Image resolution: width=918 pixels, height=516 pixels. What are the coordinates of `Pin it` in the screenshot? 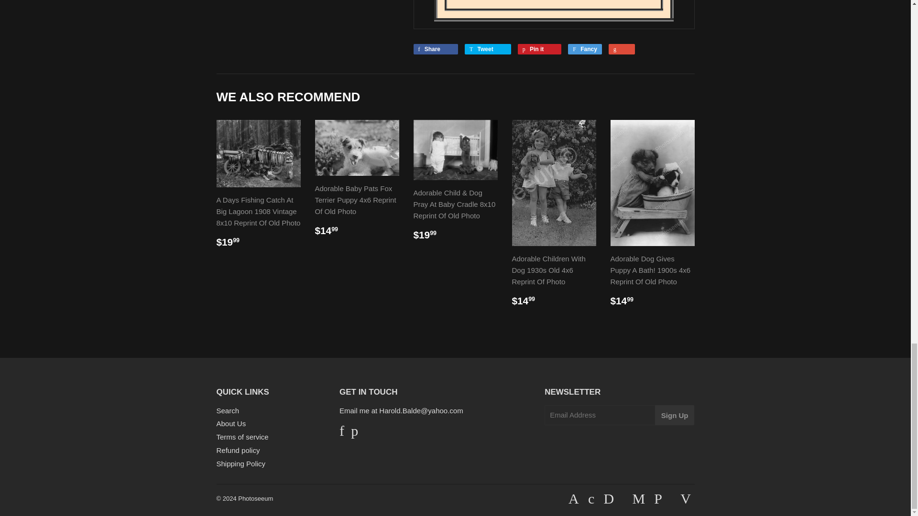 It's located at (539, 49).